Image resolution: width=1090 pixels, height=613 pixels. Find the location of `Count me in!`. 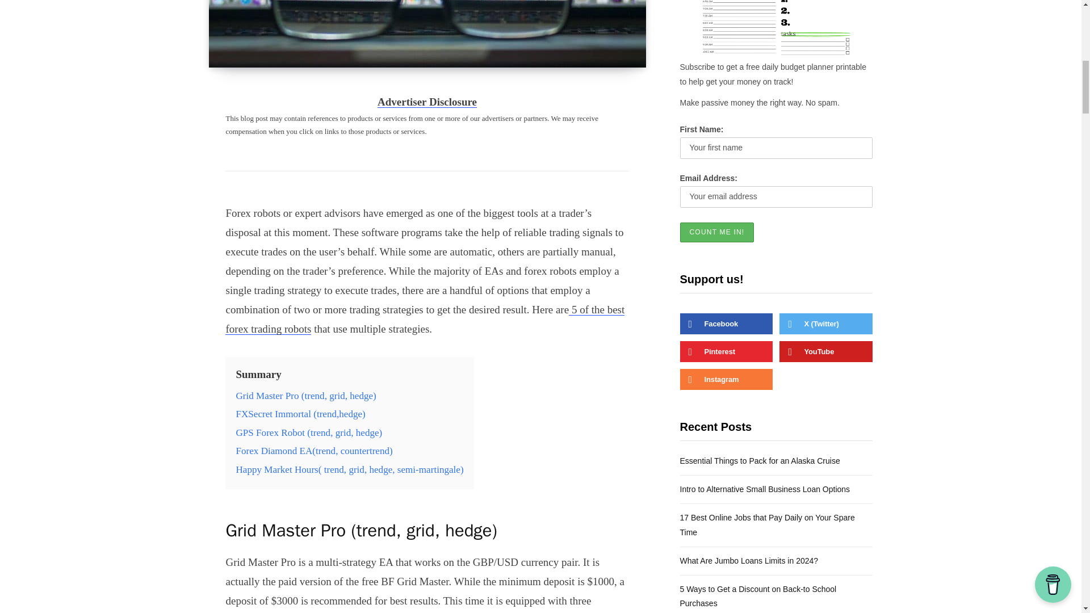

Count me in! is located at coordinates (717, 232).